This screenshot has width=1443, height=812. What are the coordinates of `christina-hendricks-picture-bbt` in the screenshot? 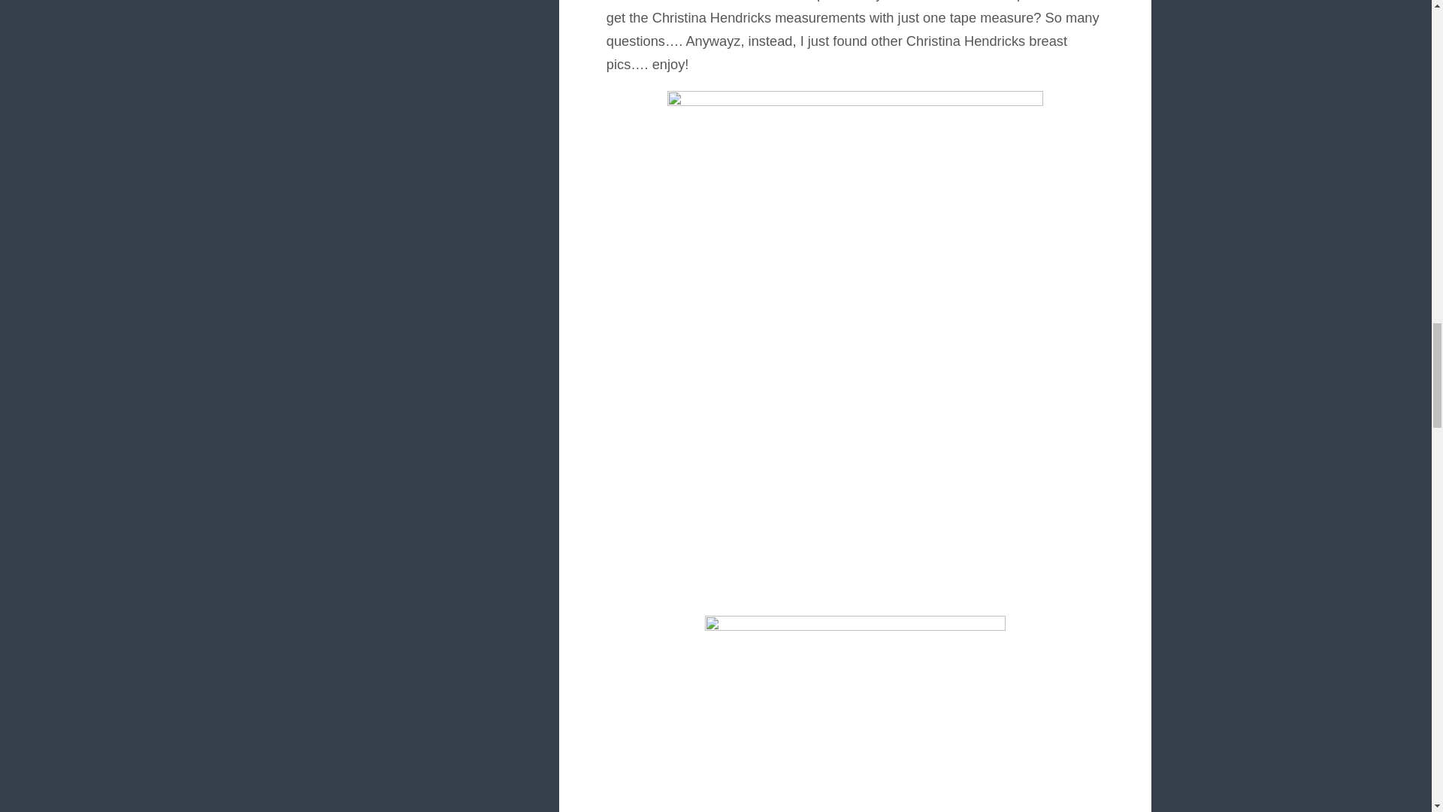 It's located at (855, 713).